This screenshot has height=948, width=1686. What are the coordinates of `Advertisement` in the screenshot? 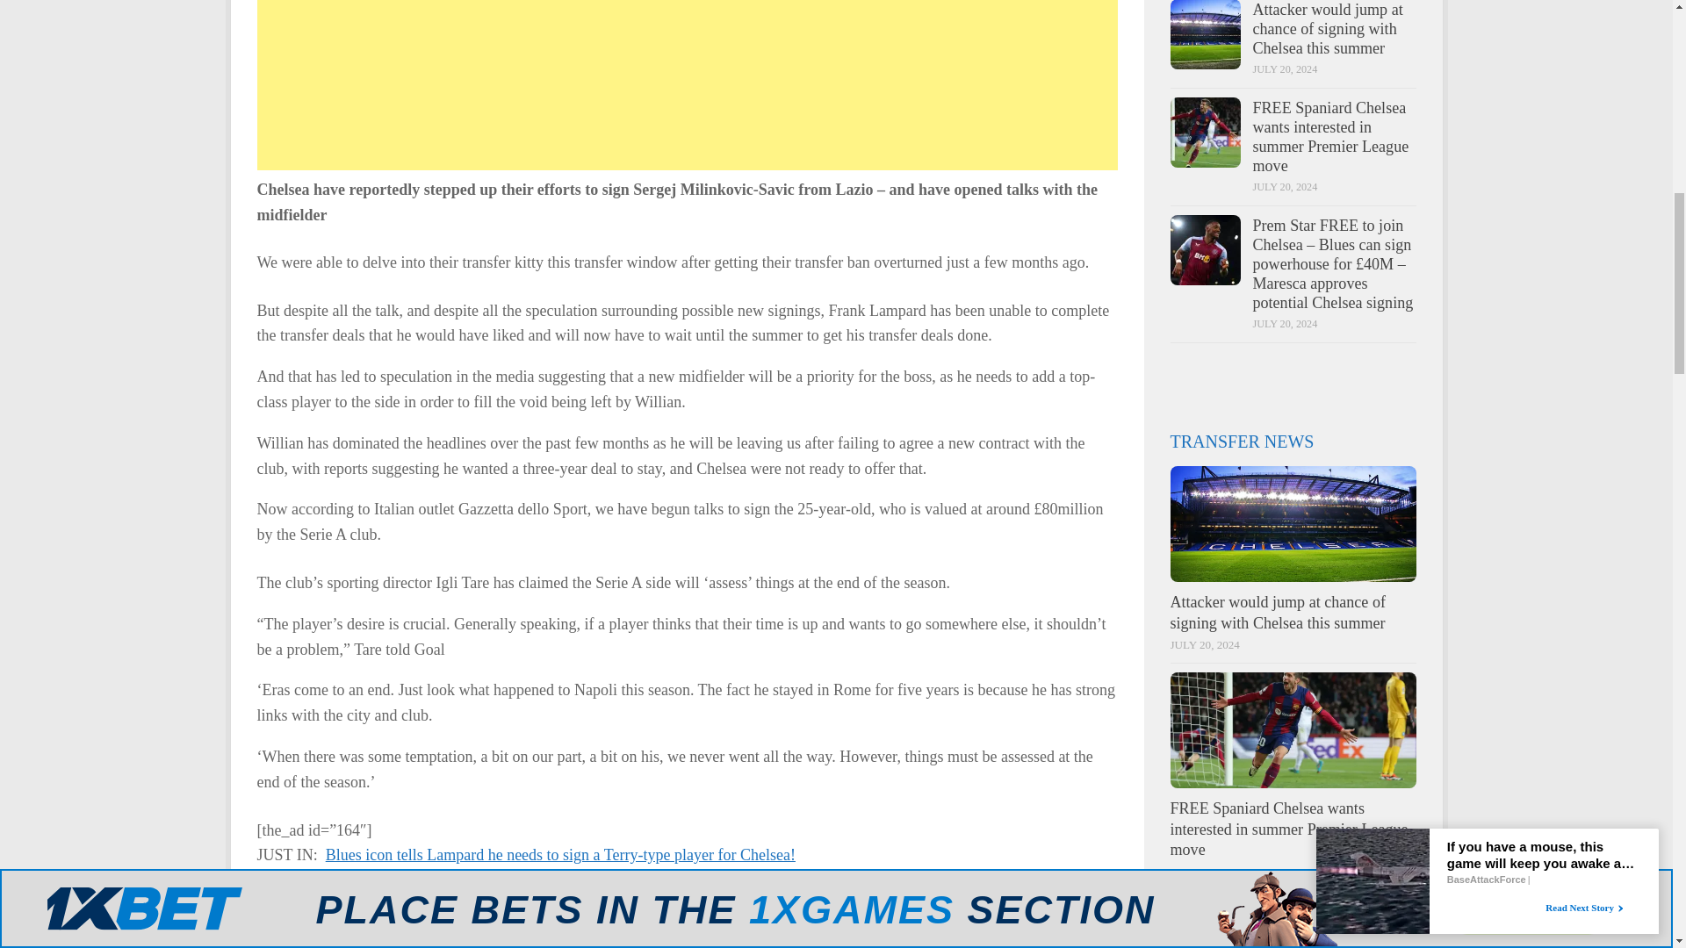 It's located at (687, 85).